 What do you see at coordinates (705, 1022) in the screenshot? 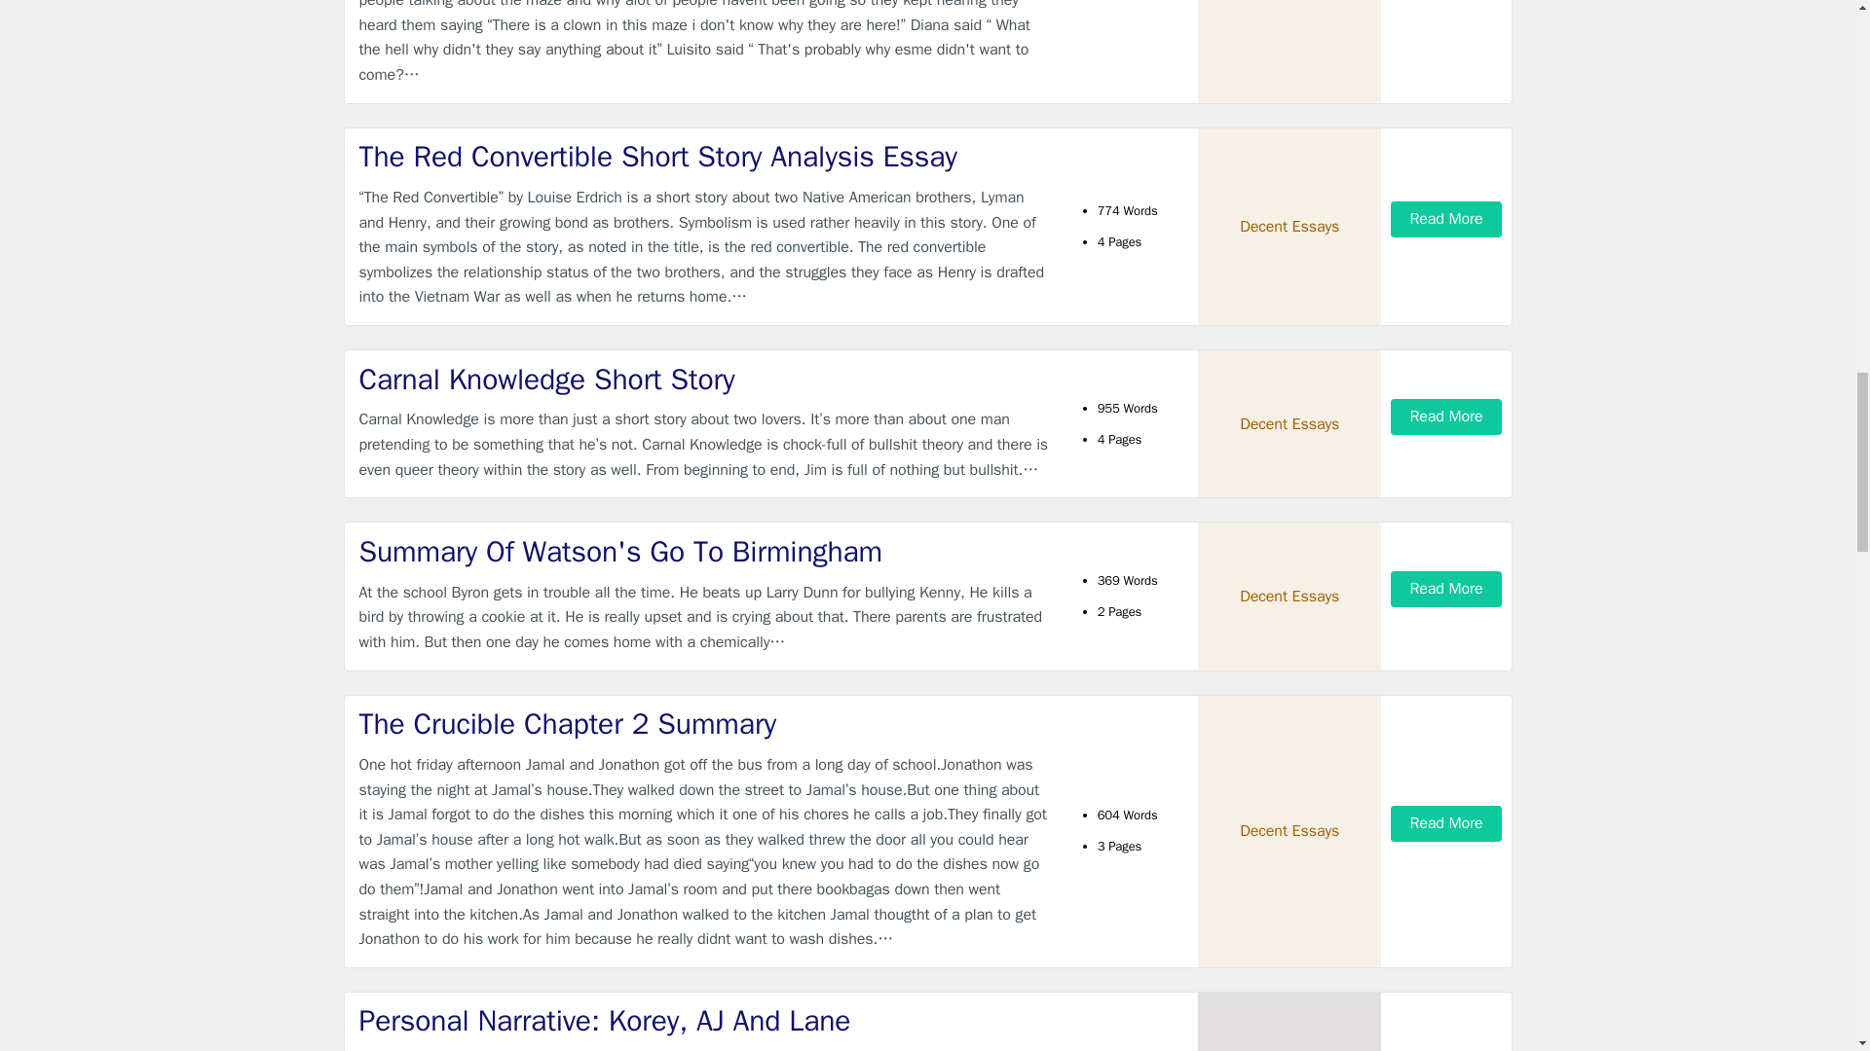
I see `Personal Narrative: Korey, AJ And Lane` at bounding box center [705, 1022].